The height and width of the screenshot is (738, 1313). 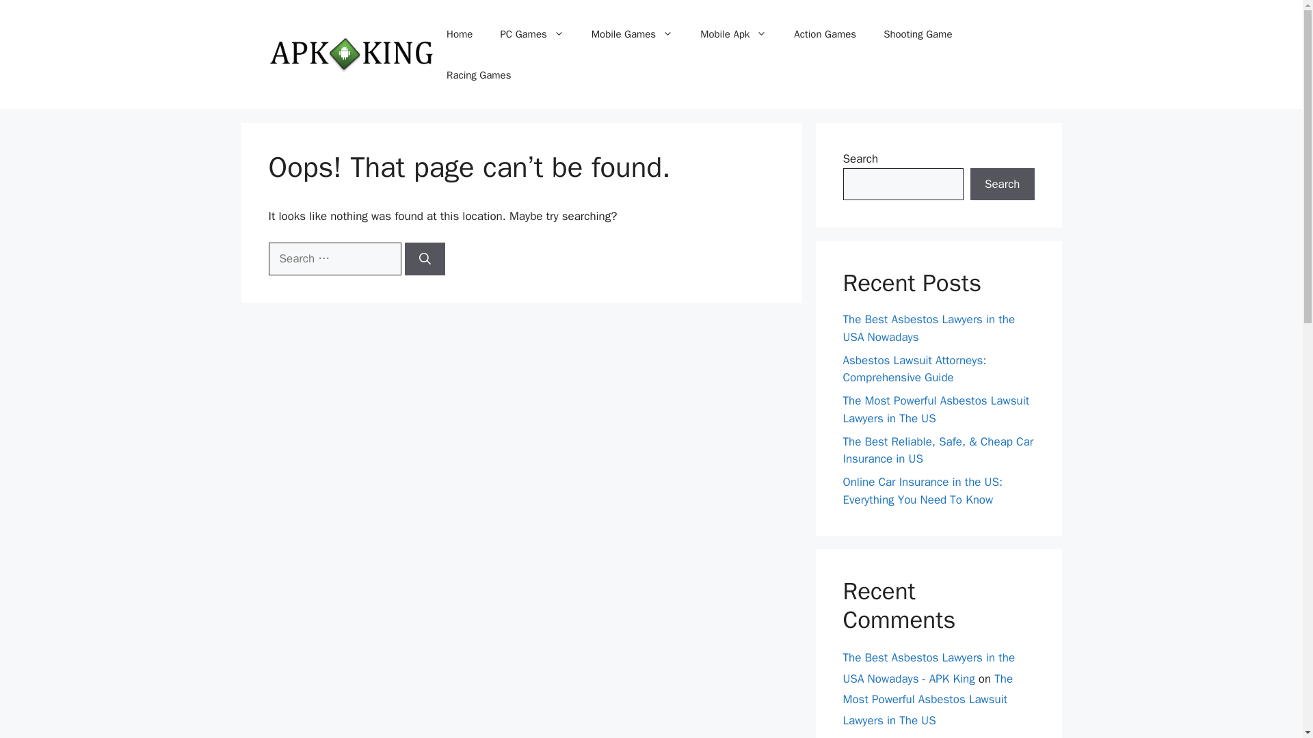 I want to click on PC Games, so click(x=531, y=34).